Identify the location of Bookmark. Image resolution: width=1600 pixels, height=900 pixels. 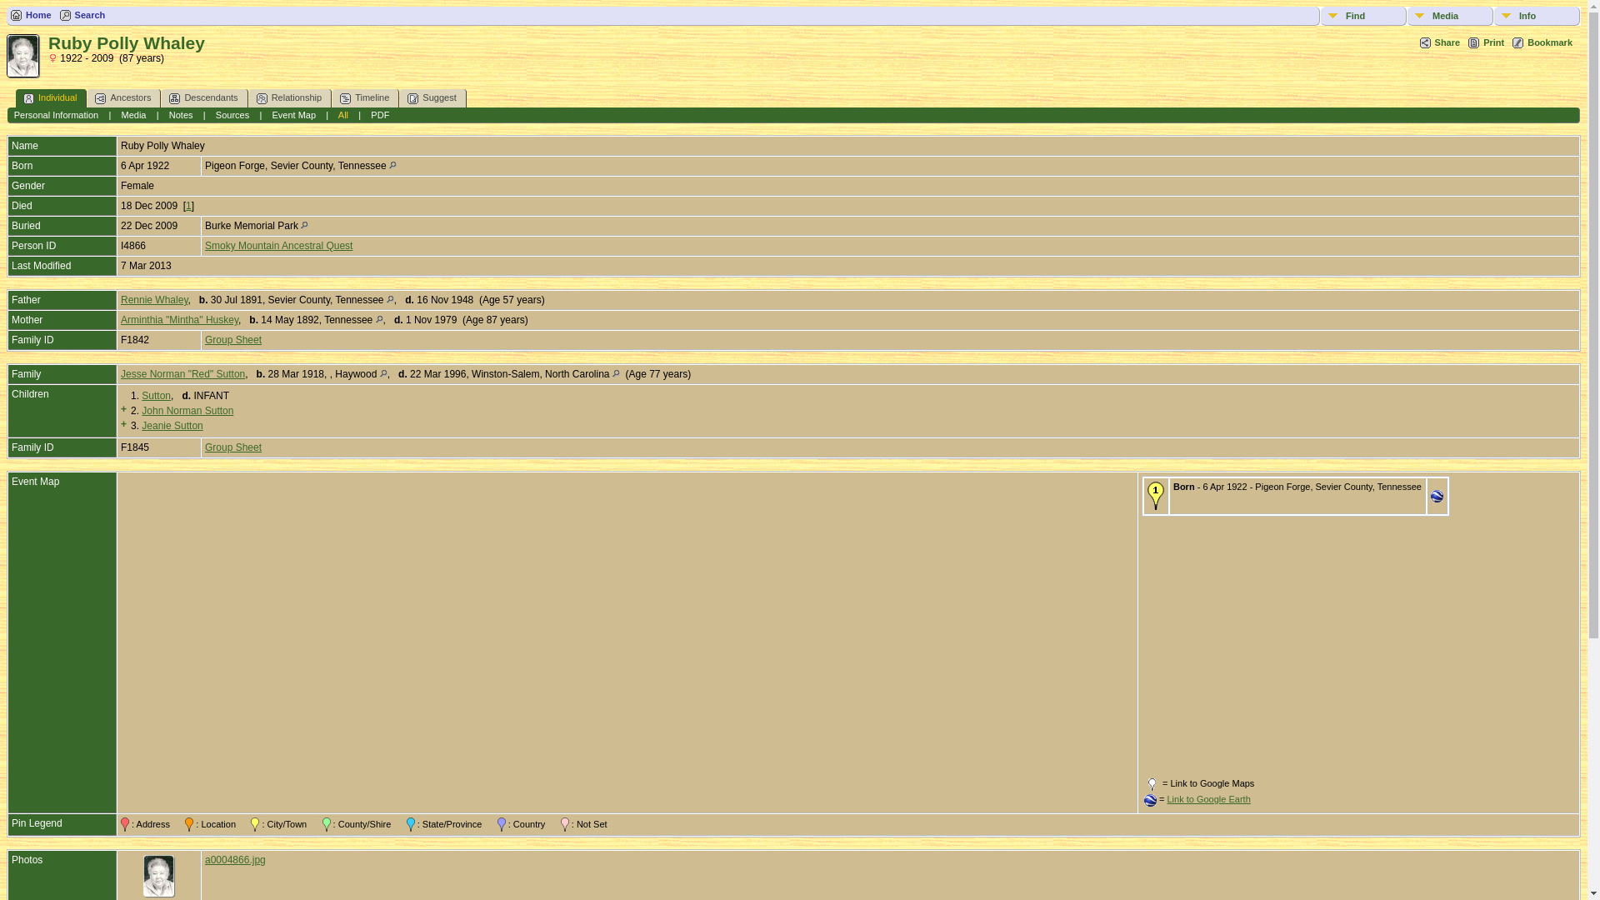
(1542, 43).